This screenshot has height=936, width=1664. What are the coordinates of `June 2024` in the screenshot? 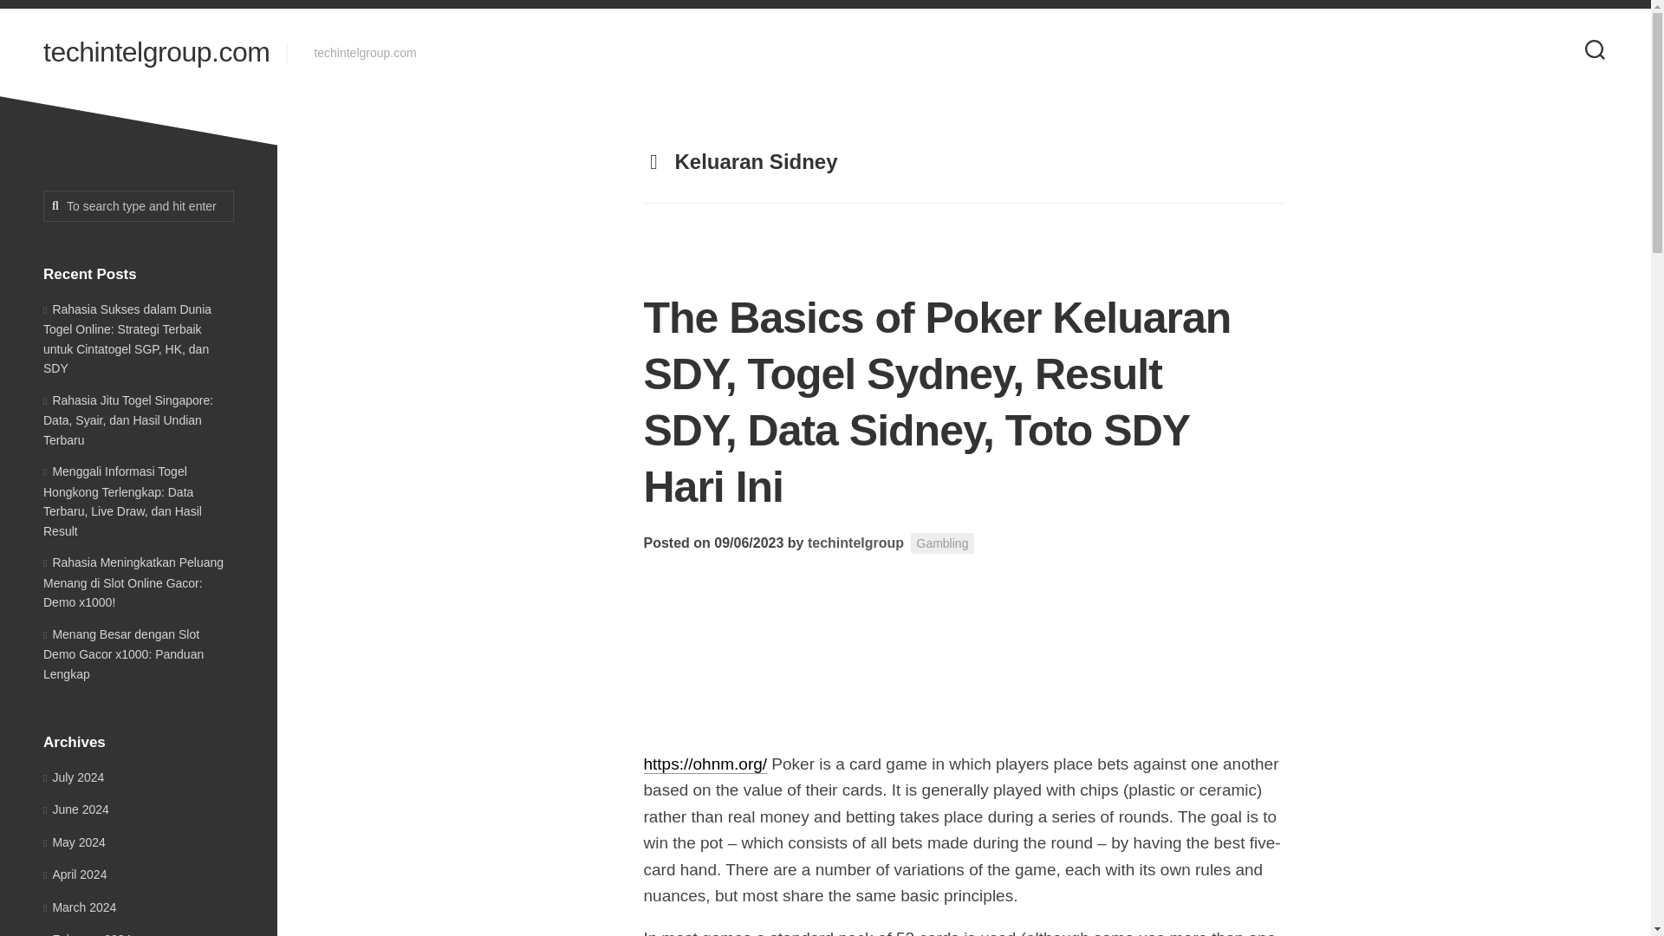 It's located at (76, 809).